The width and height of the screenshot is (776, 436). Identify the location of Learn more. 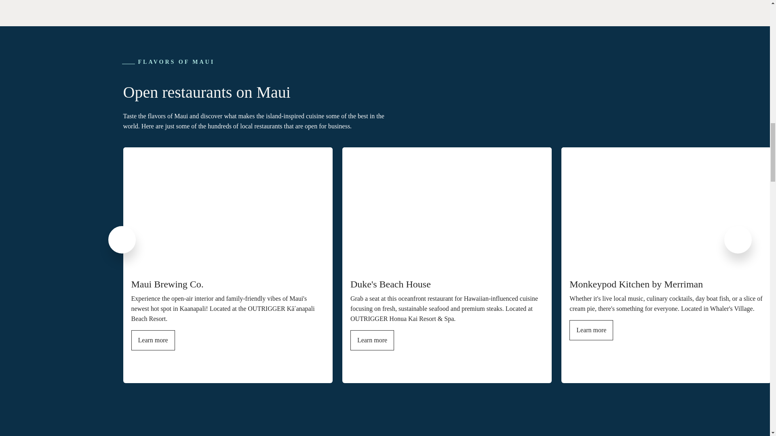
(591, 330).